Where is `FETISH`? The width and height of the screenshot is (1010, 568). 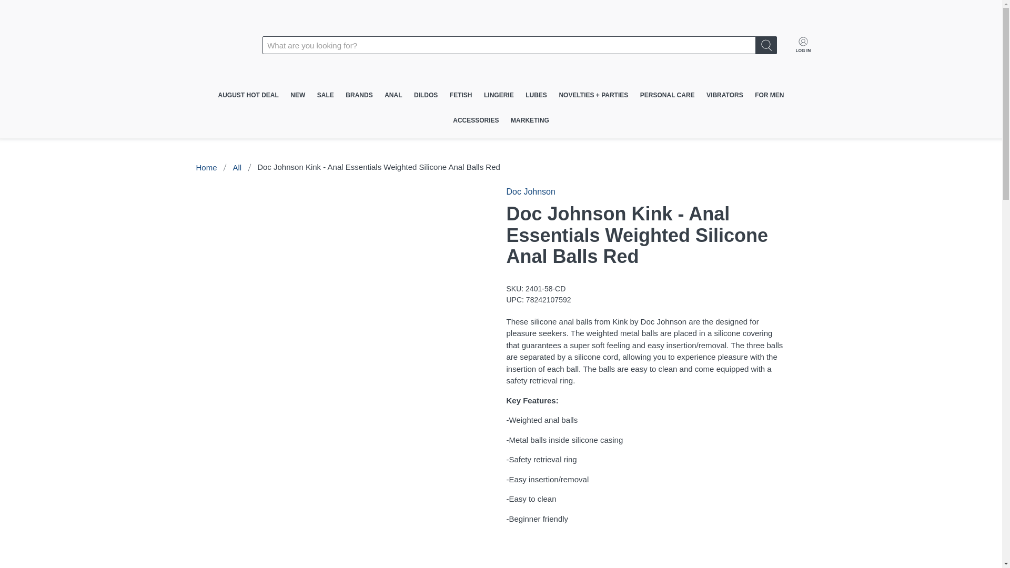
FETISH is located at coordinates (461, 95).